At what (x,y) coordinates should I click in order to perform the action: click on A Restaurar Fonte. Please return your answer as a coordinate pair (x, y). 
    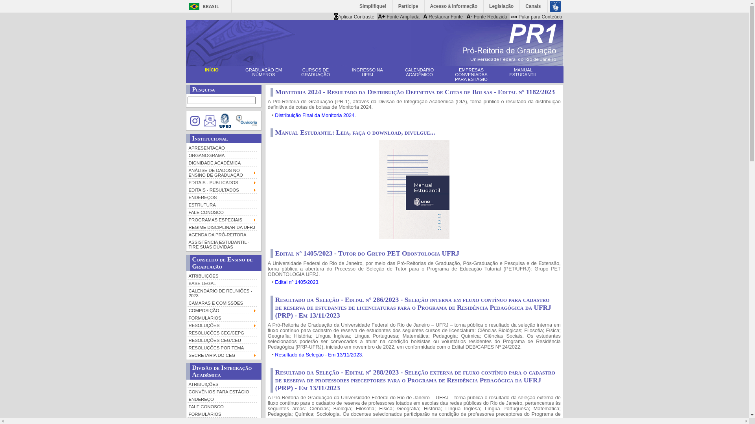
    Looking at the image, I should click on (443, 16).